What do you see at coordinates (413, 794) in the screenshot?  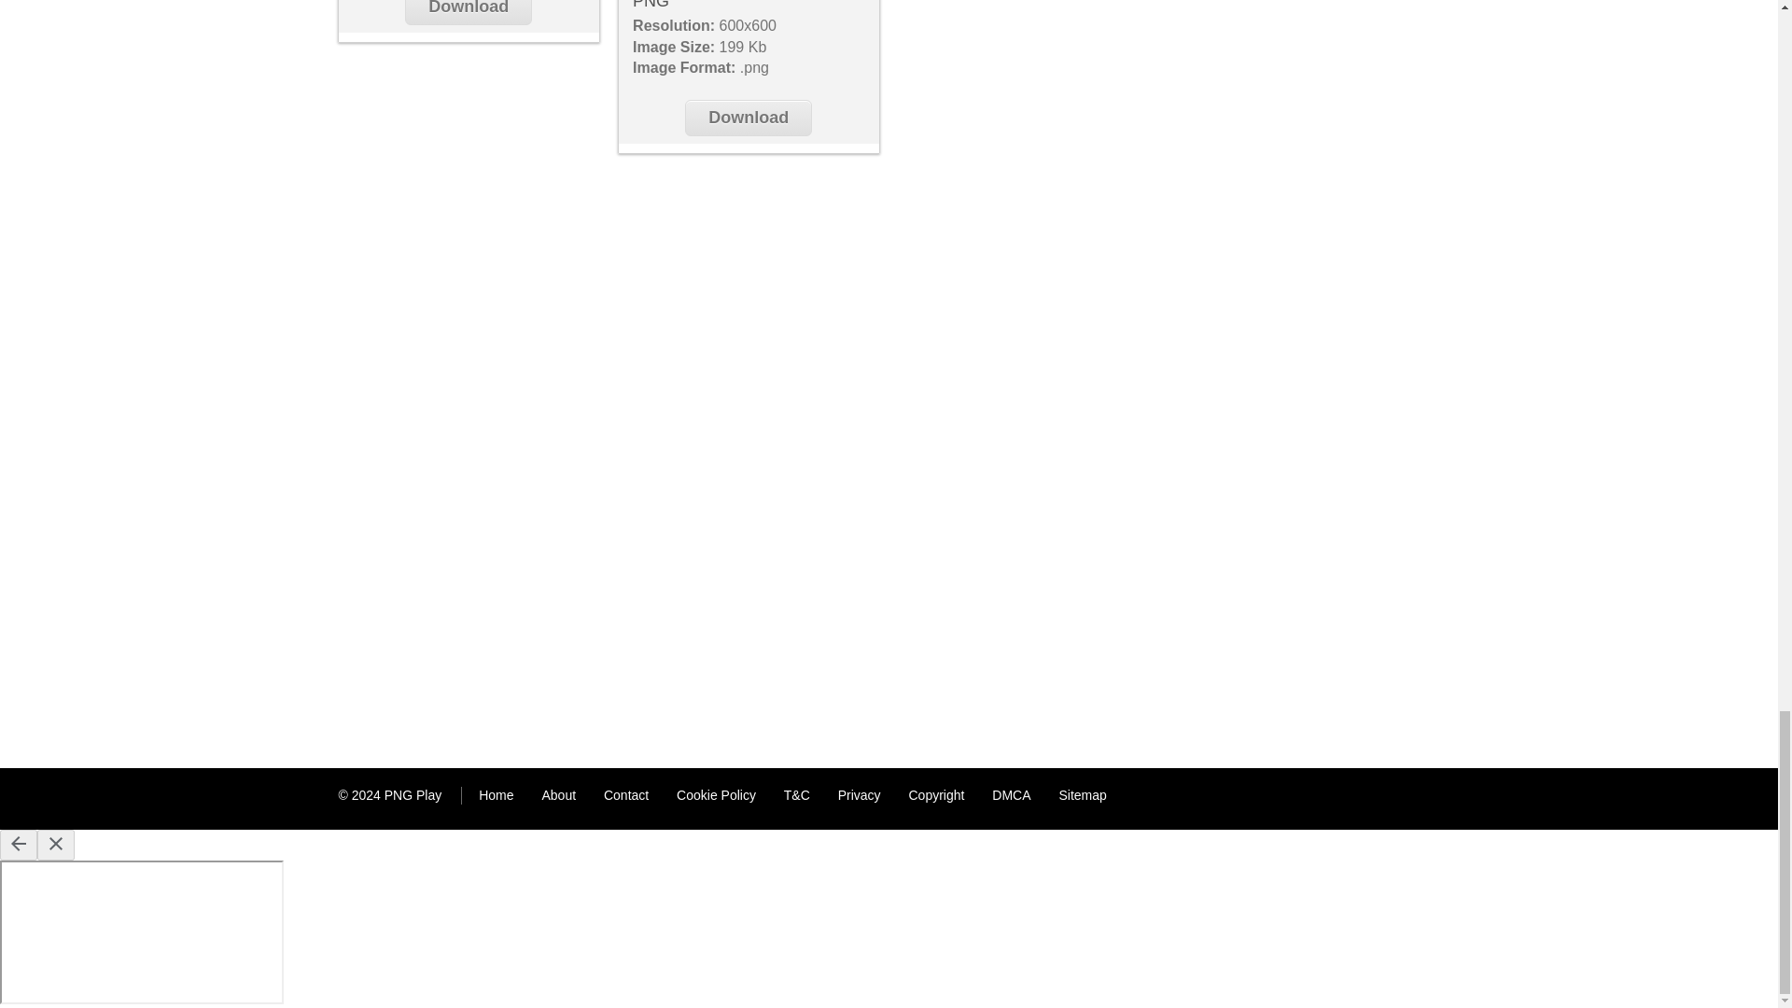 I see `PNG Play` at bounding box center [413, 794].